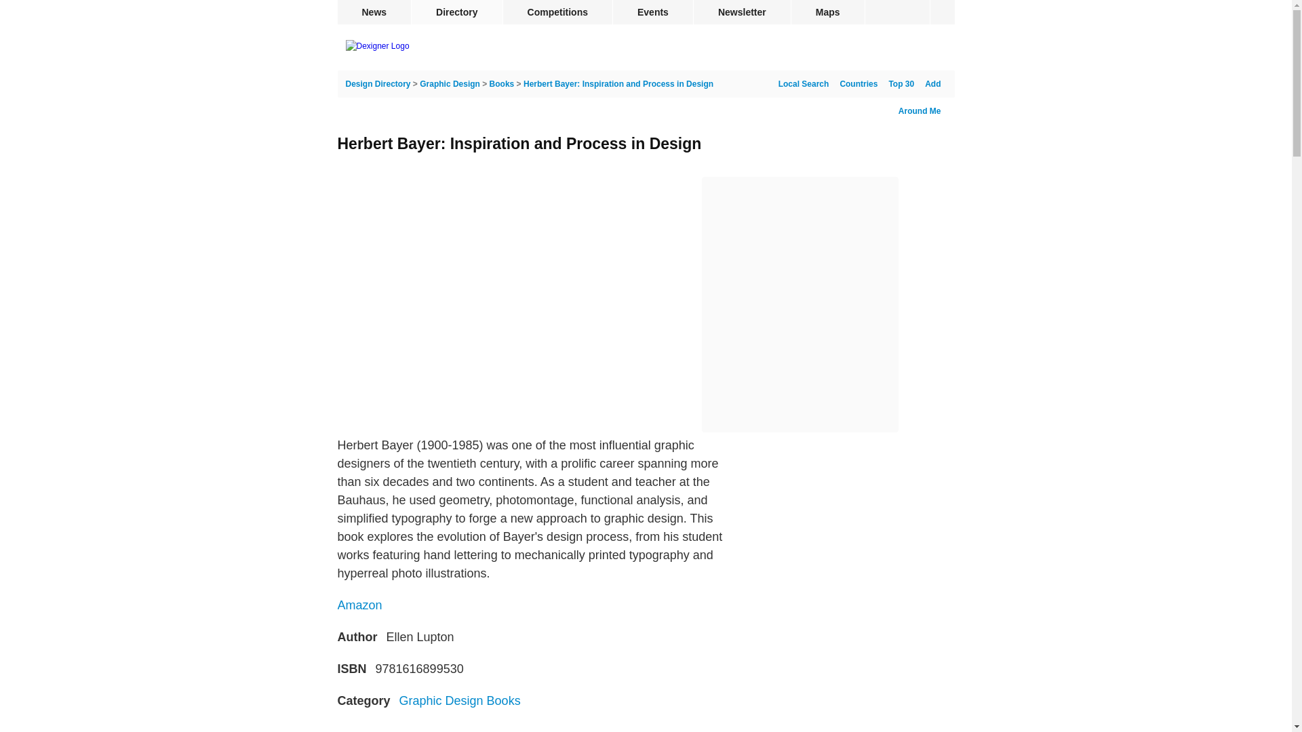 The height and width of the screenshot is (732, 1302). I want to click on Around Me, so click(920, 110).